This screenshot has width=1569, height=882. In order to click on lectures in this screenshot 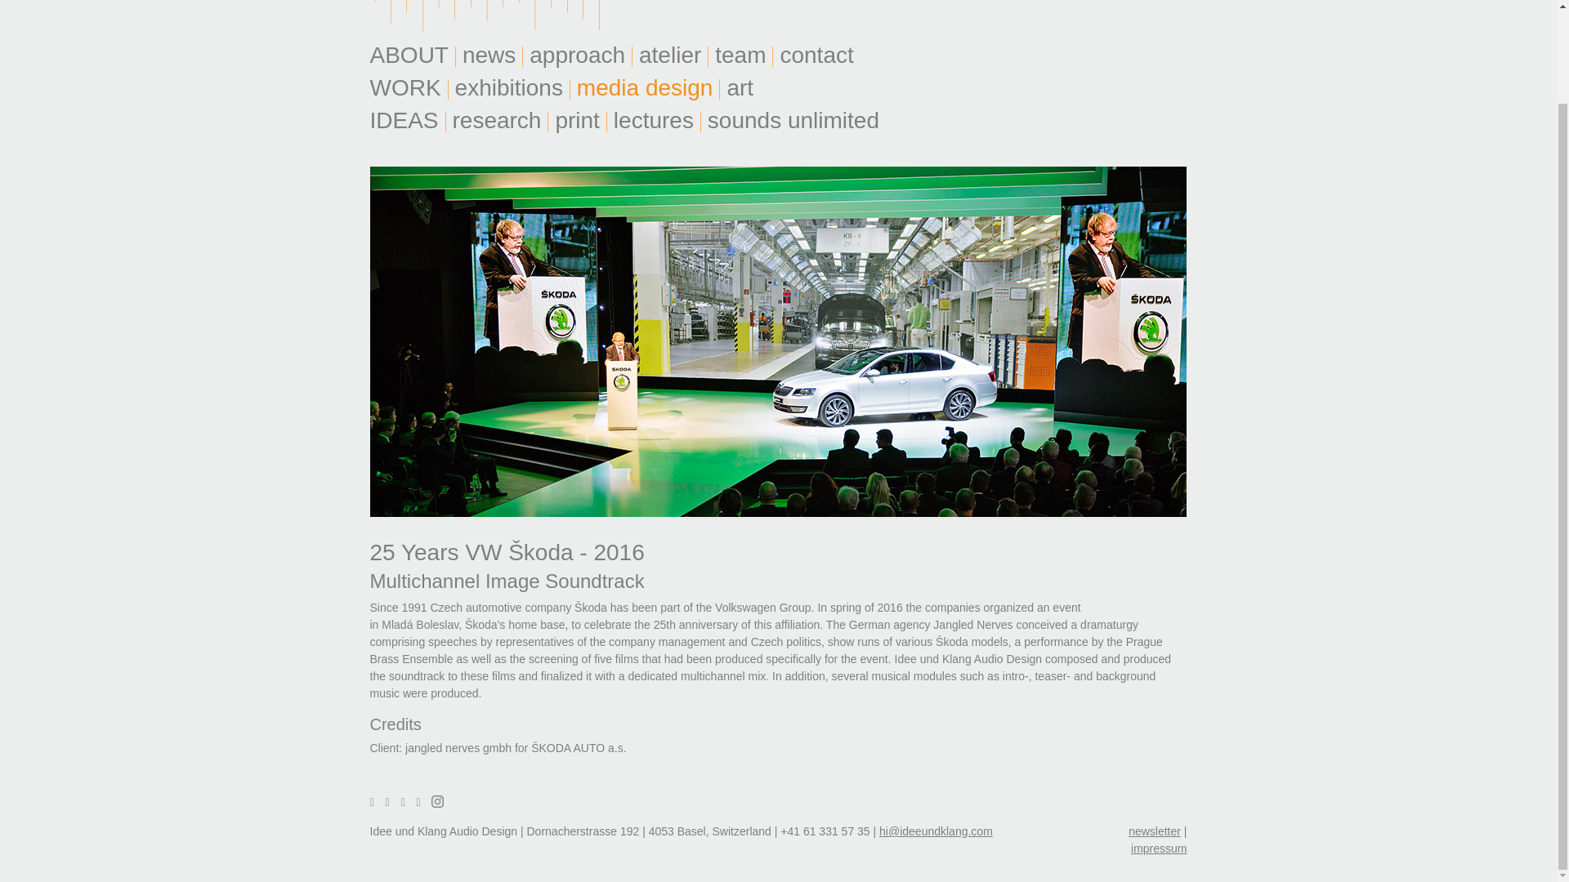, I will do `click(654, 120)`.